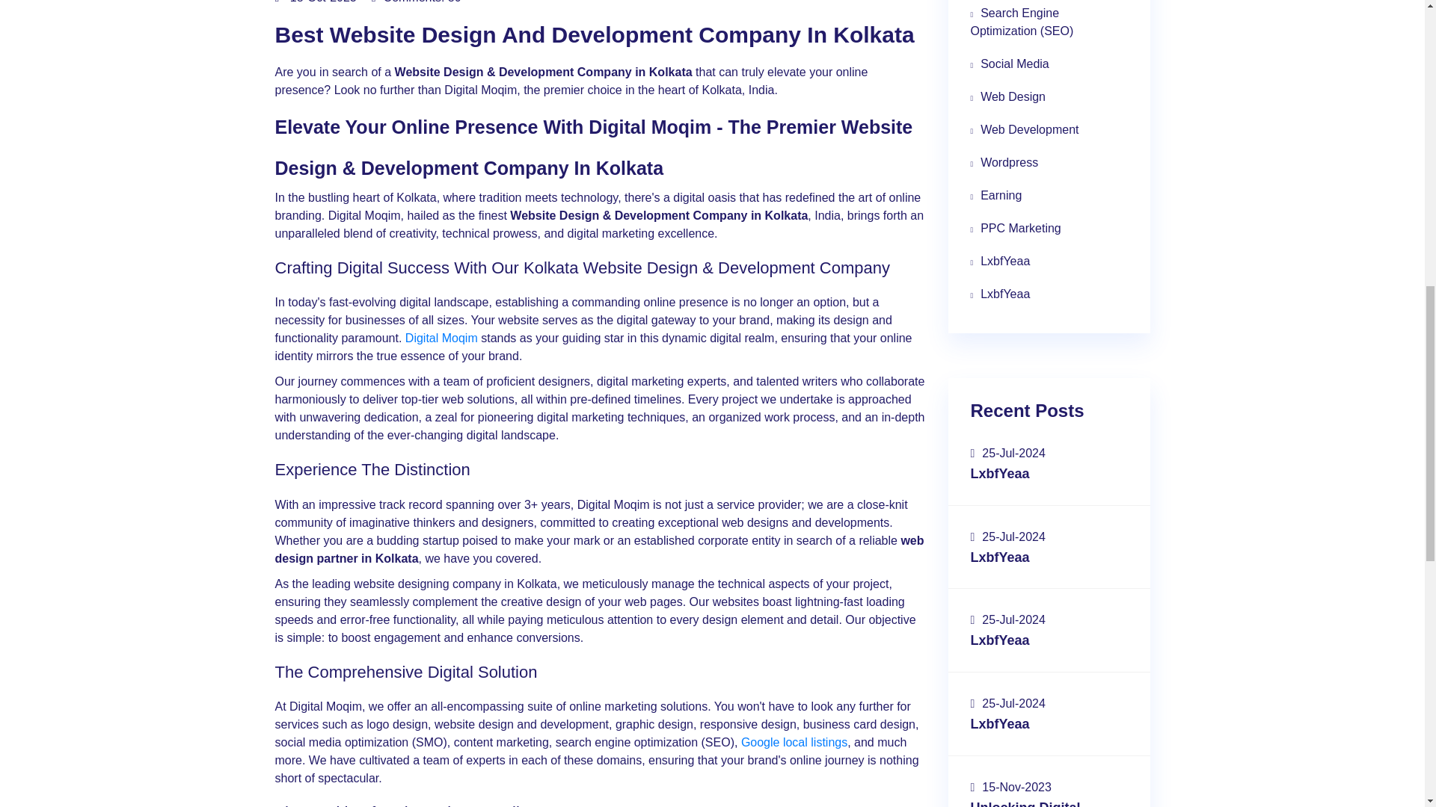  Describe the element at coordinates (1049, 196) in the screenshot. I see `Earning` at that location.